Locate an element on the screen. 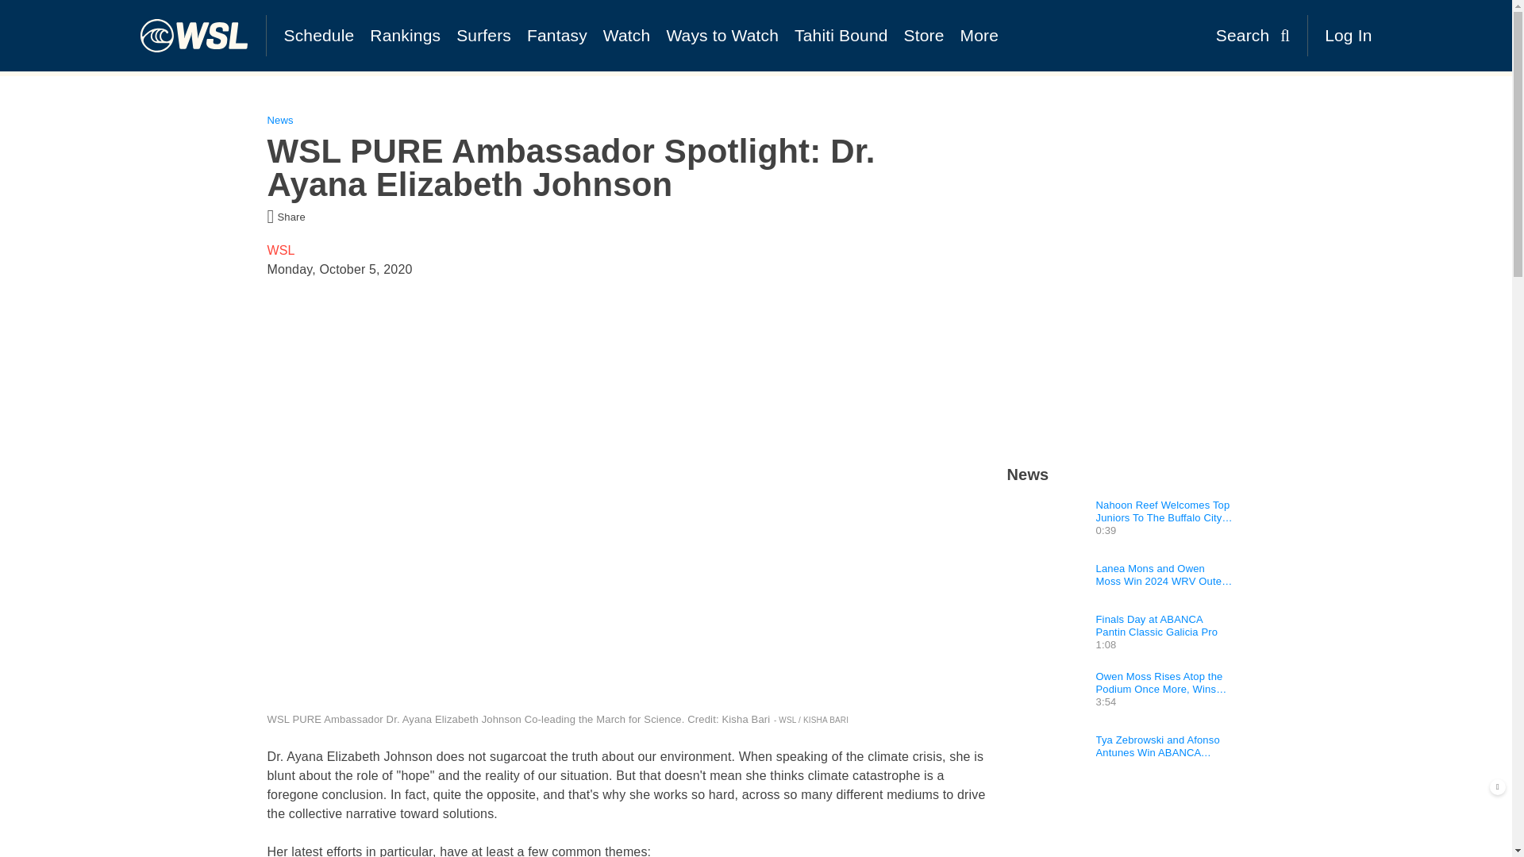 Image resolution: width=1524 pixels, height=857 pixels. Schedule is located at coordinates (319, 35).